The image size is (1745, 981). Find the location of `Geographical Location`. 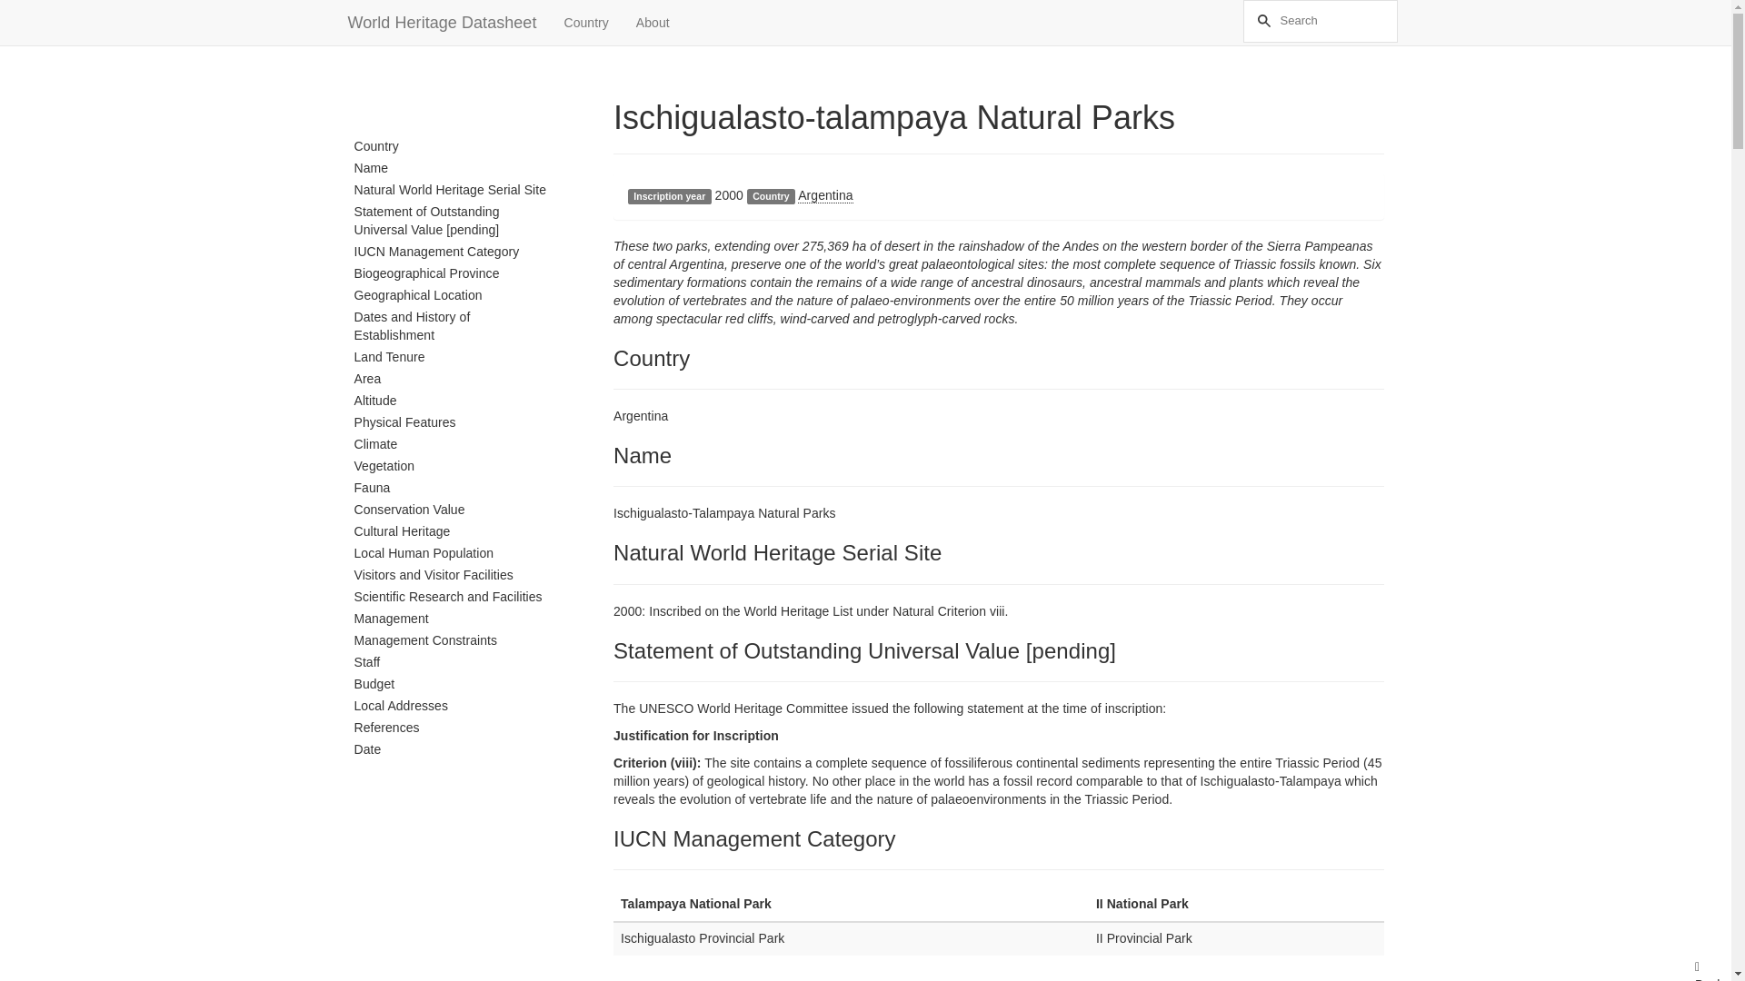

Geographical Location is located at coordinates (453, 296).